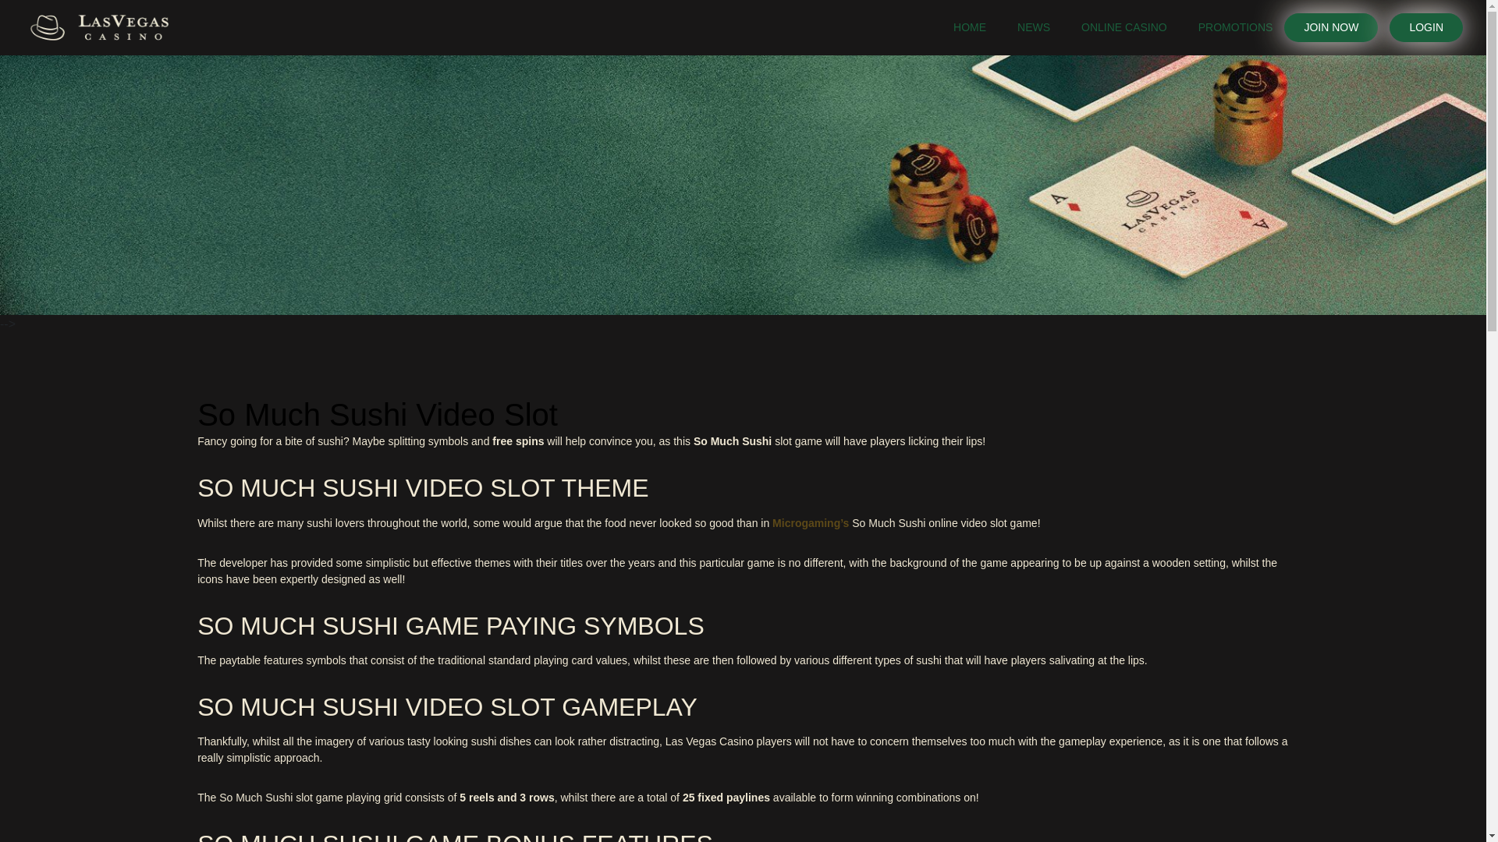 This screenshot has width=1498, height=842. I want to click on PROMOTIONS, so click(1236, 27).